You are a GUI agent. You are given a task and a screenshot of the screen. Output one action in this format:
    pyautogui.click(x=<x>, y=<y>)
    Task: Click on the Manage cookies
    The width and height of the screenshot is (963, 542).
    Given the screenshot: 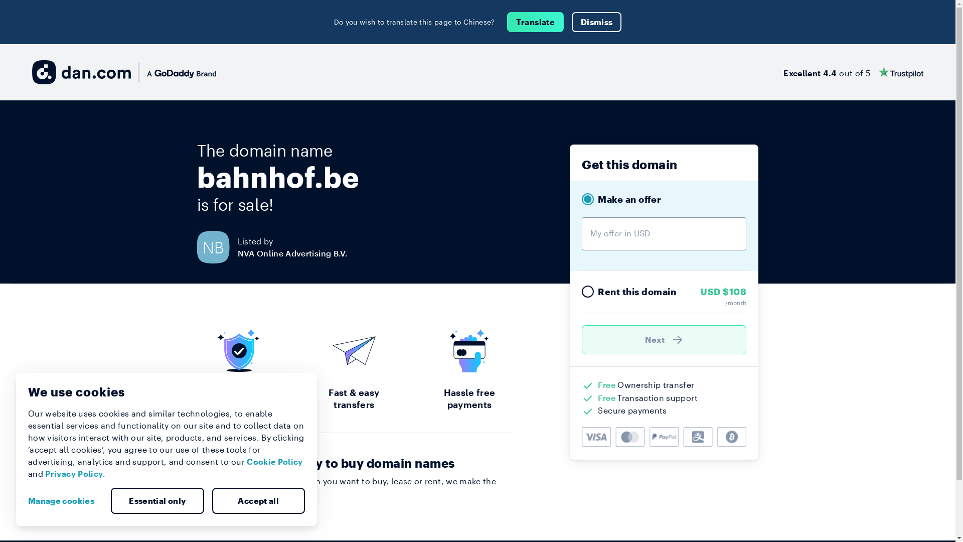 What is the action you would take?
    pyautogui.click(x=65, y=501)
    